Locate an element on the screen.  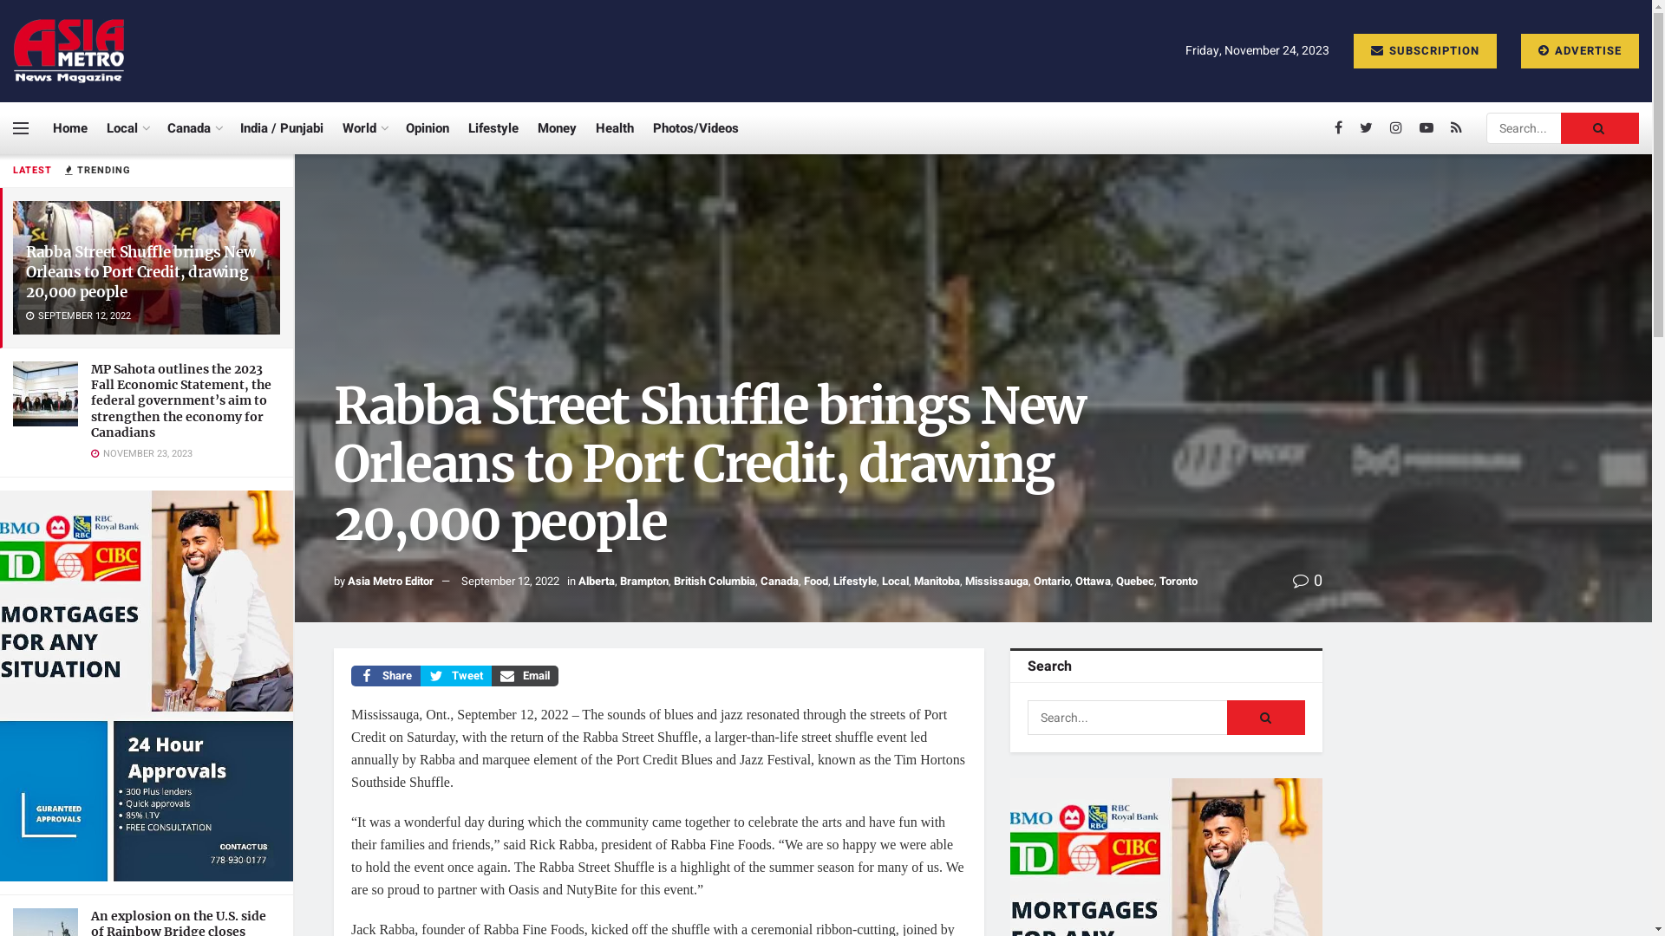
September 12, 2022 is located at coordinates (510, 581).